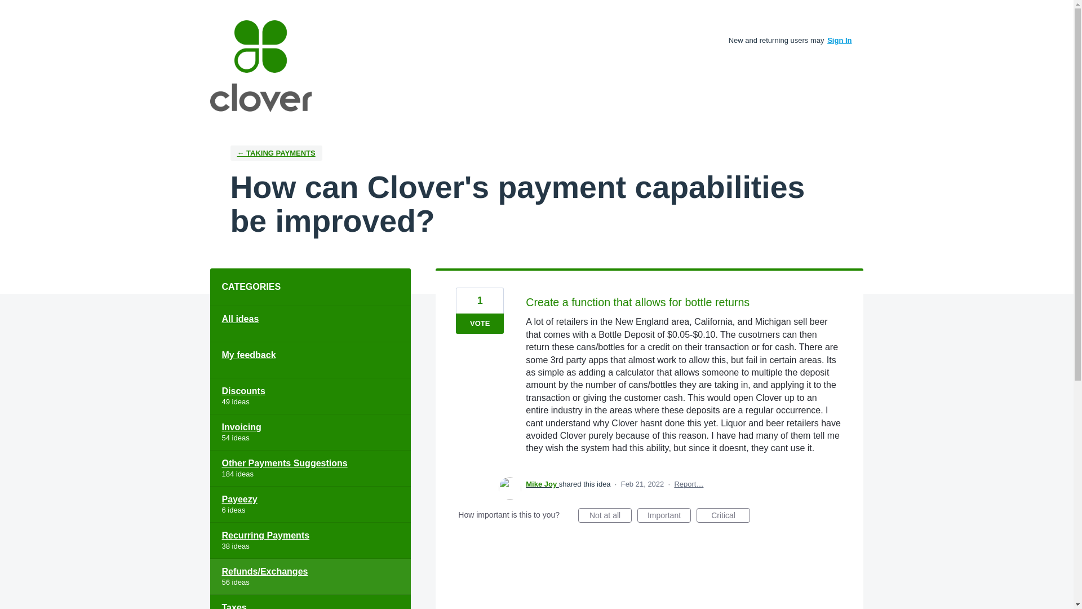 This screenshot has width=1082, height=609. Describe the element at coordinates (310, 360) in the screenshot. I see `My feedback` at that location.